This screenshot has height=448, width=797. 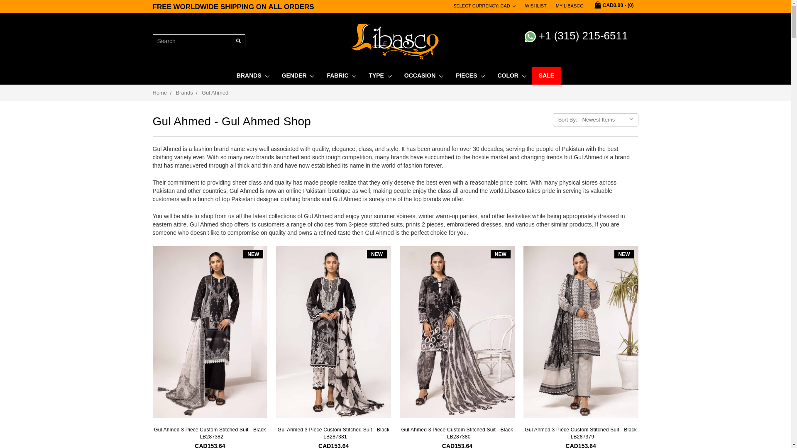 I want to click on LIBASCO, so click(x=395, y=41).